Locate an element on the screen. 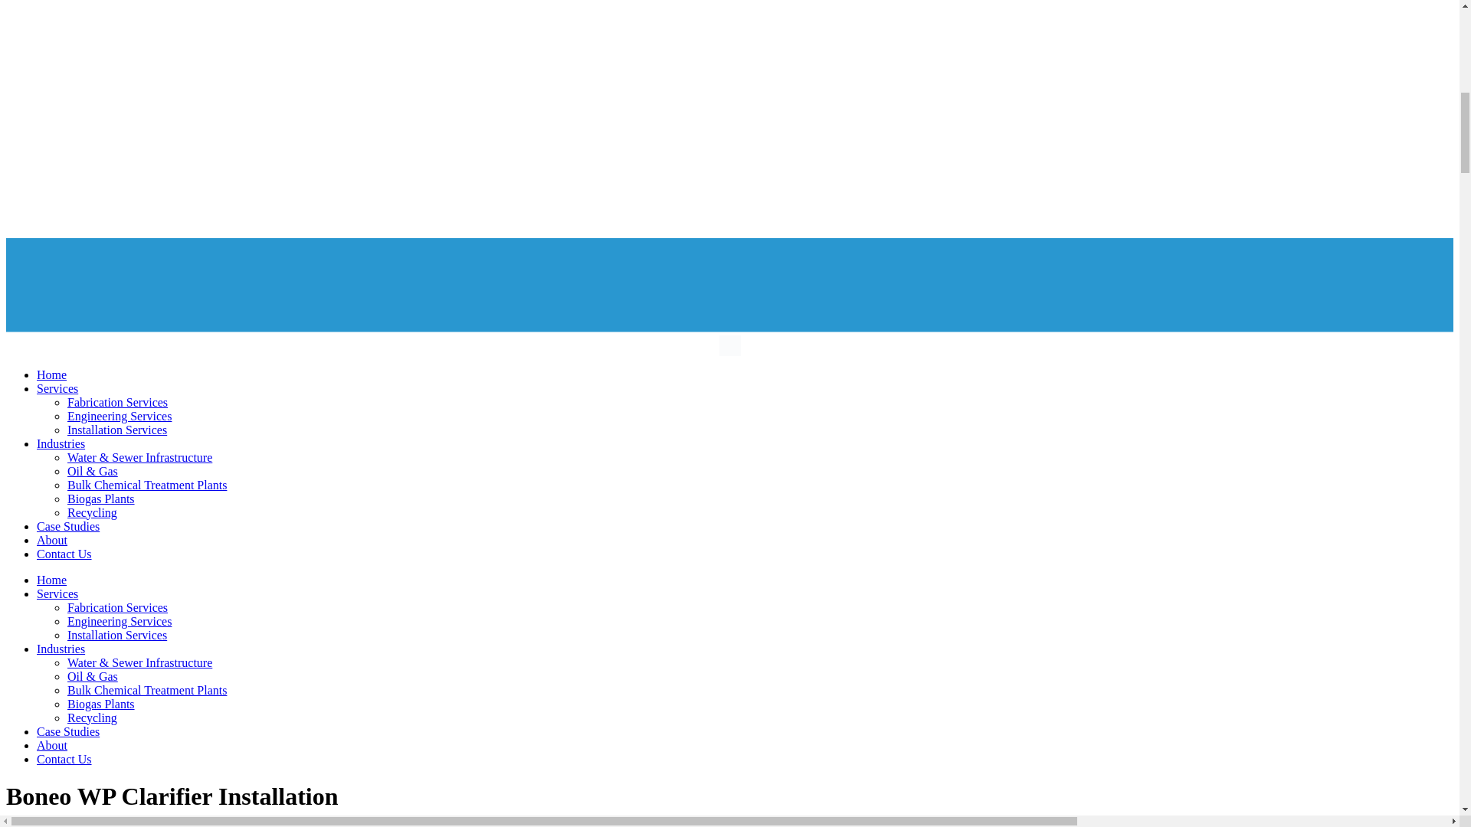 This screenshot has width=1471, height=827. Contact Us is located at coordinates (64, 554).